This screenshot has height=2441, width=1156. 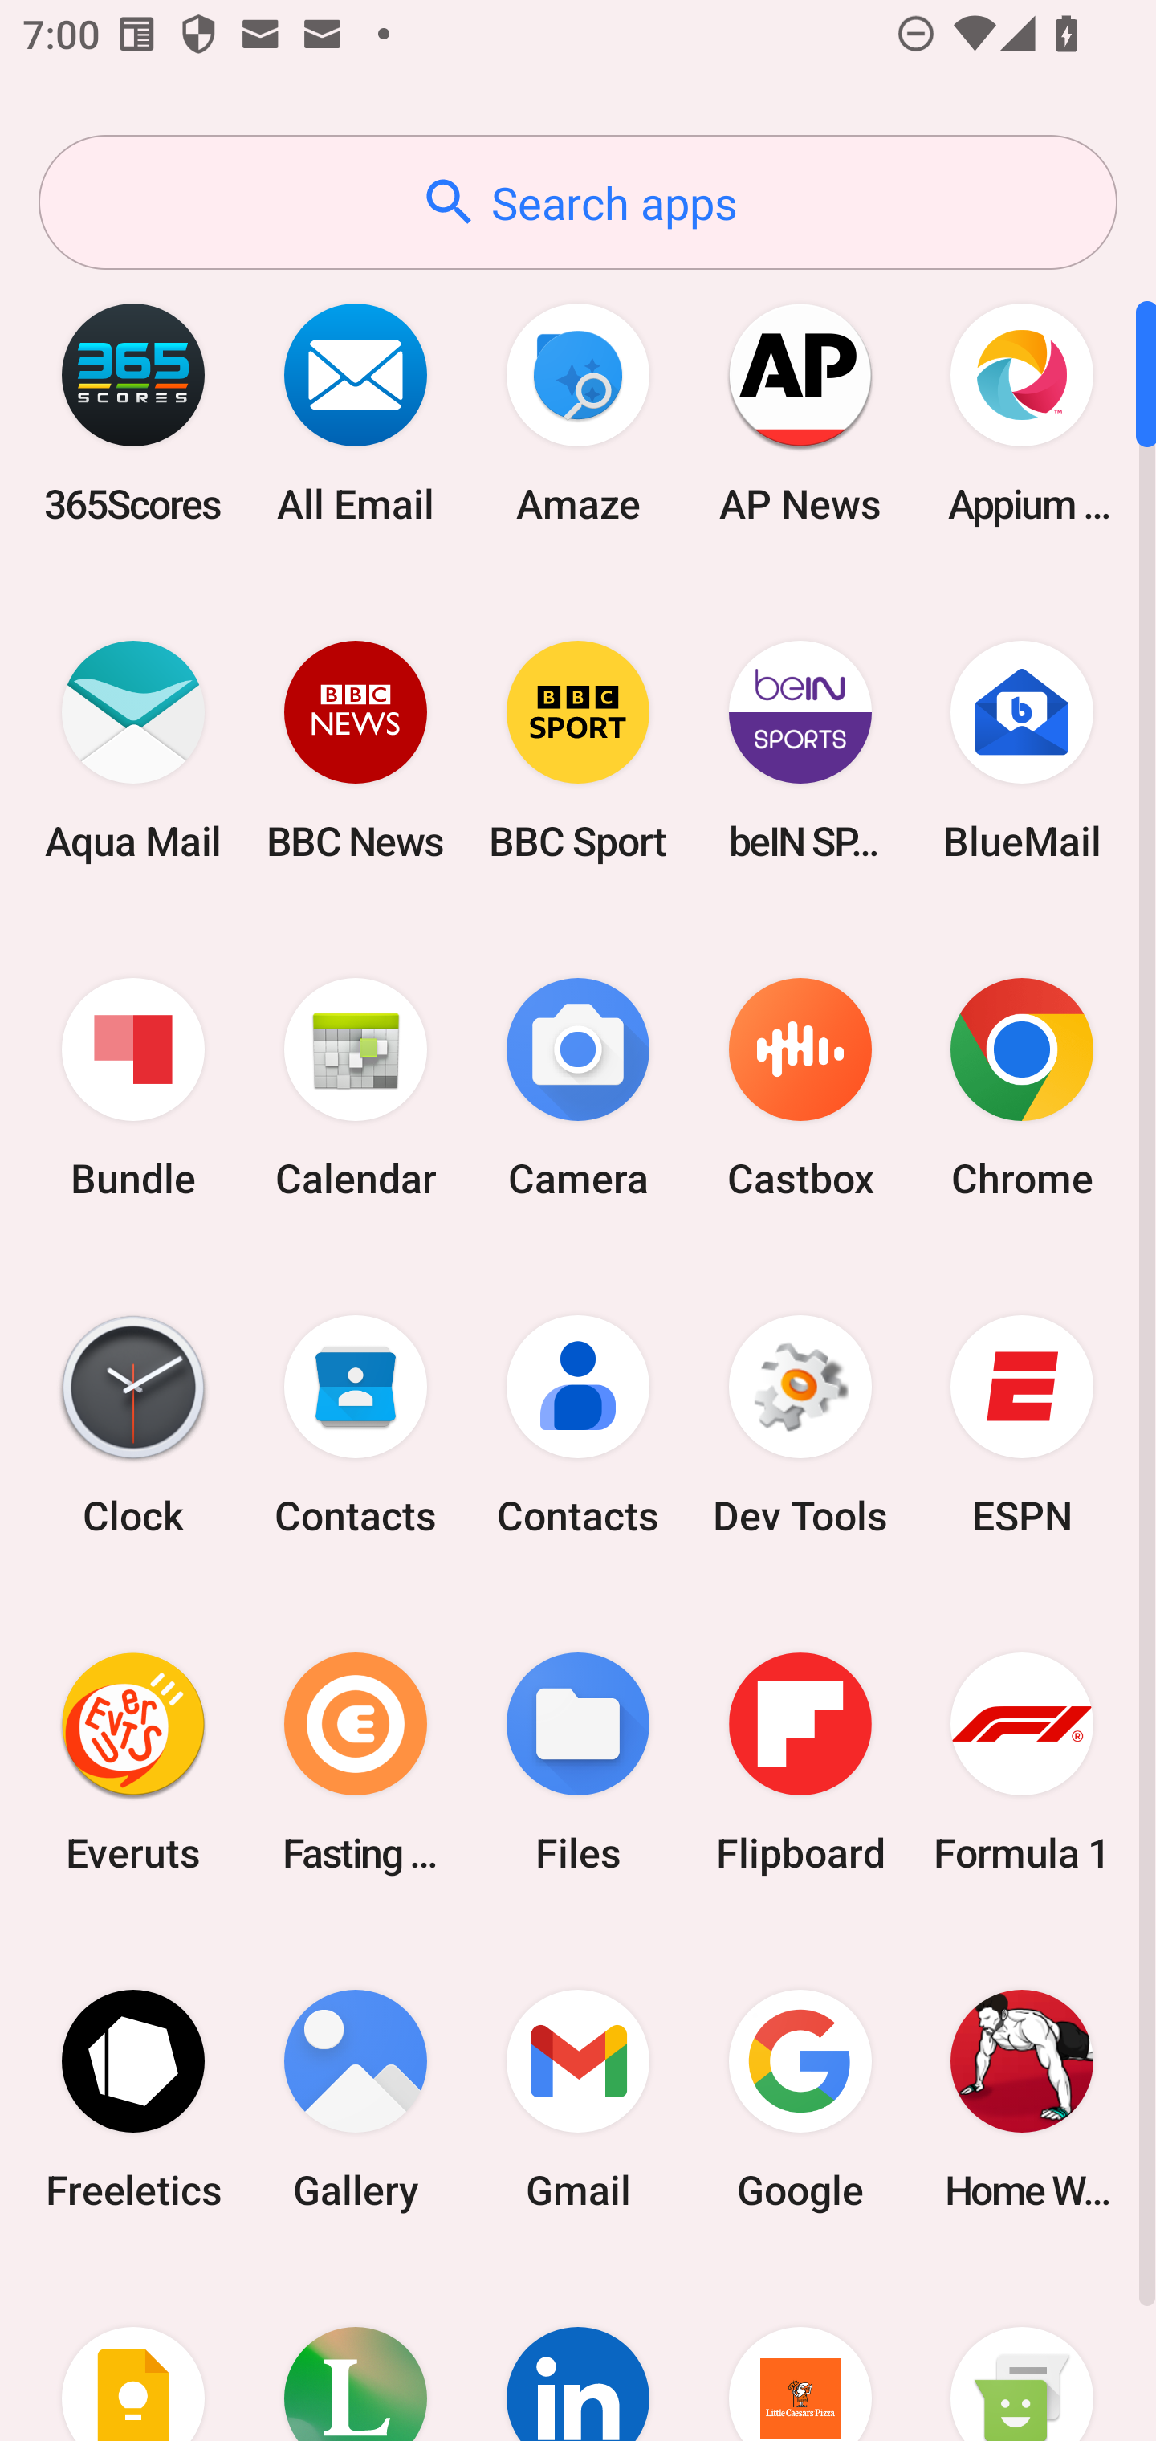 What do you see at coordinates (578, 2099) in the screenshot?
I see `Gmail` at bounding box center [578, 2099].